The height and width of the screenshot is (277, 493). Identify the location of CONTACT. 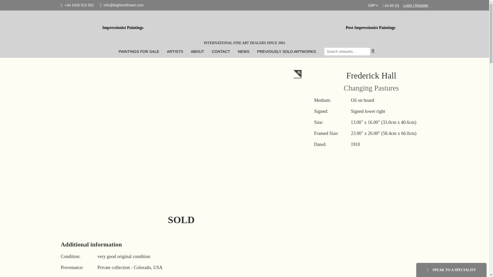
(221, 51).